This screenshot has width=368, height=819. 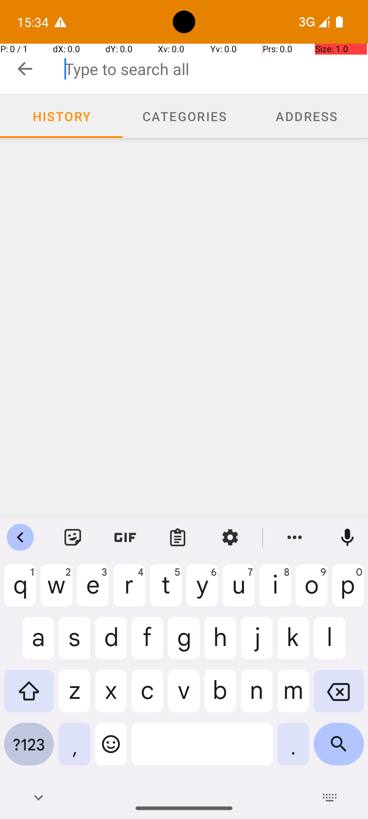 I want to click on History, so click(x=61, y=116).